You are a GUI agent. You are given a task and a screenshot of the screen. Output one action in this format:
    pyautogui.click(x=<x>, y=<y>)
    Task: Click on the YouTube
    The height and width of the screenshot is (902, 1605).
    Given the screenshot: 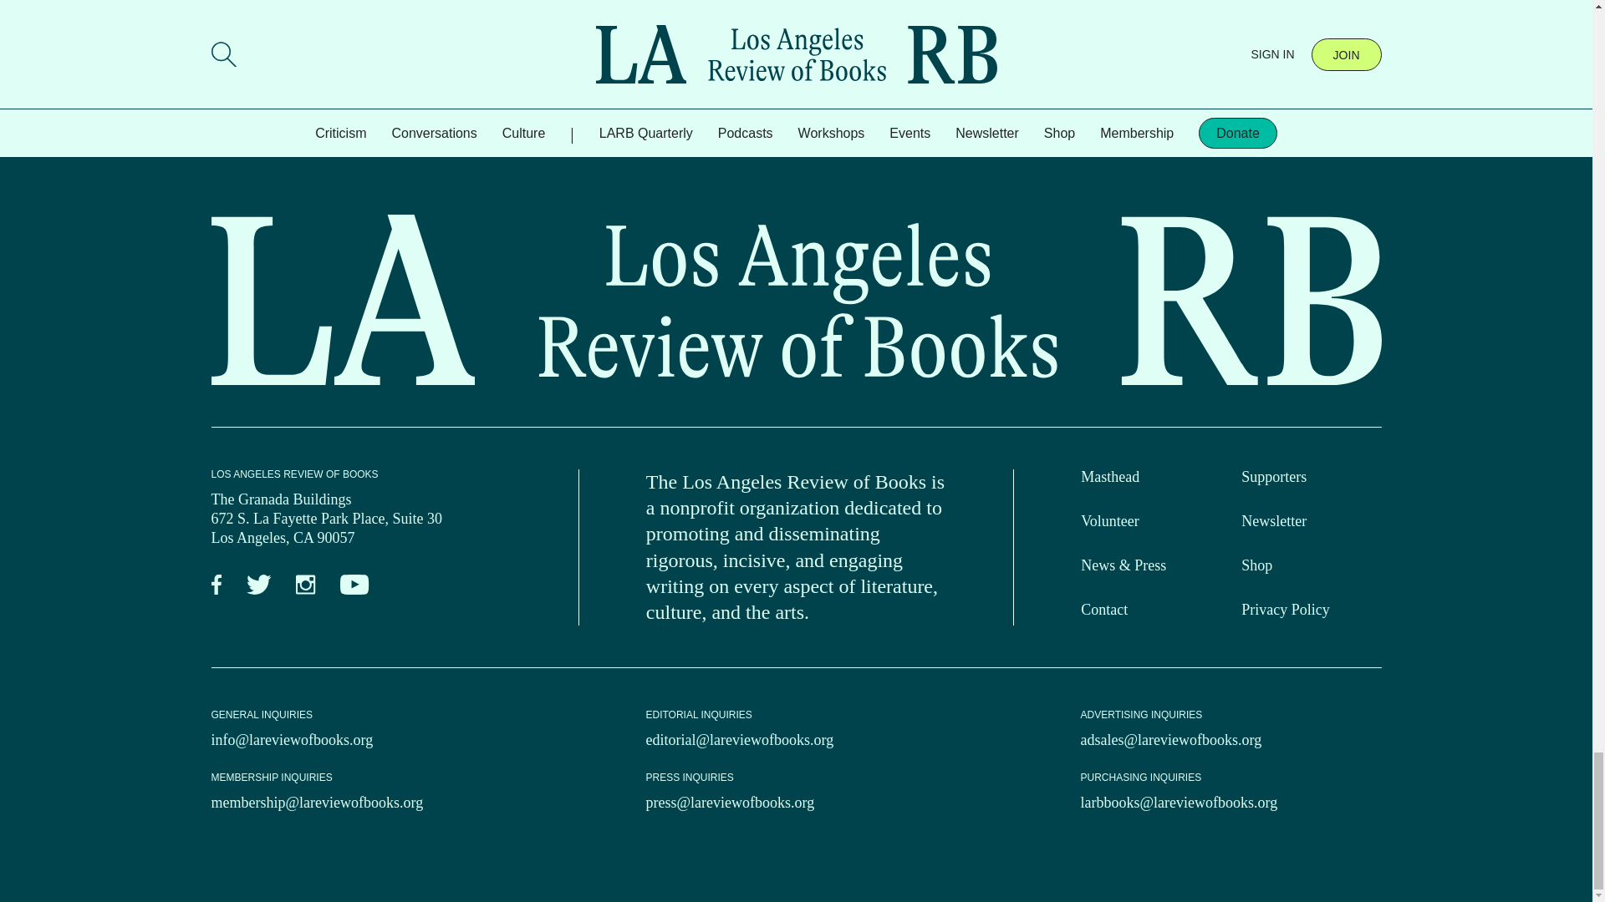 What is the action you would take?
    pyautogui.click(x=354, y=585)
    